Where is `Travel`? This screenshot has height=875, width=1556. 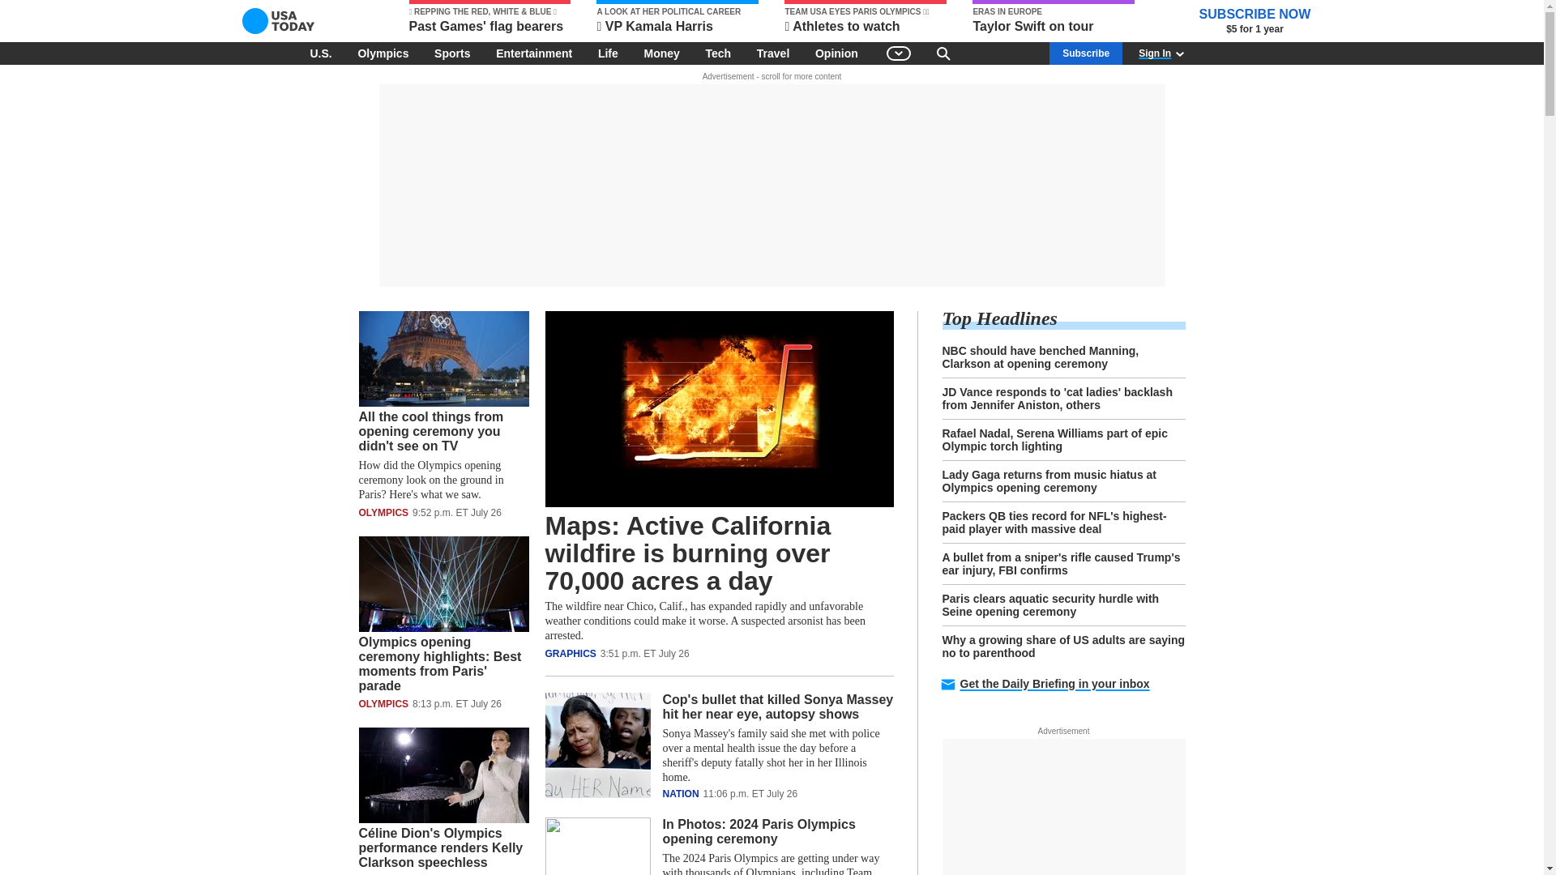
Travel is located at coordinates (772, 53).